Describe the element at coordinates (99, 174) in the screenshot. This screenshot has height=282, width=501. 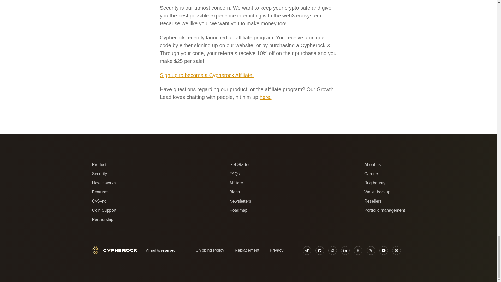
I see `Security` at that location.